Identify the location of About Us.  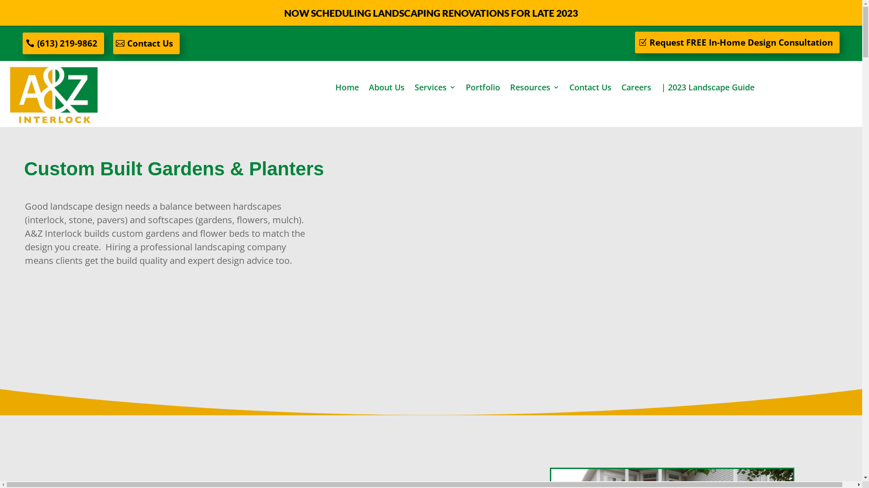
(387, 89).